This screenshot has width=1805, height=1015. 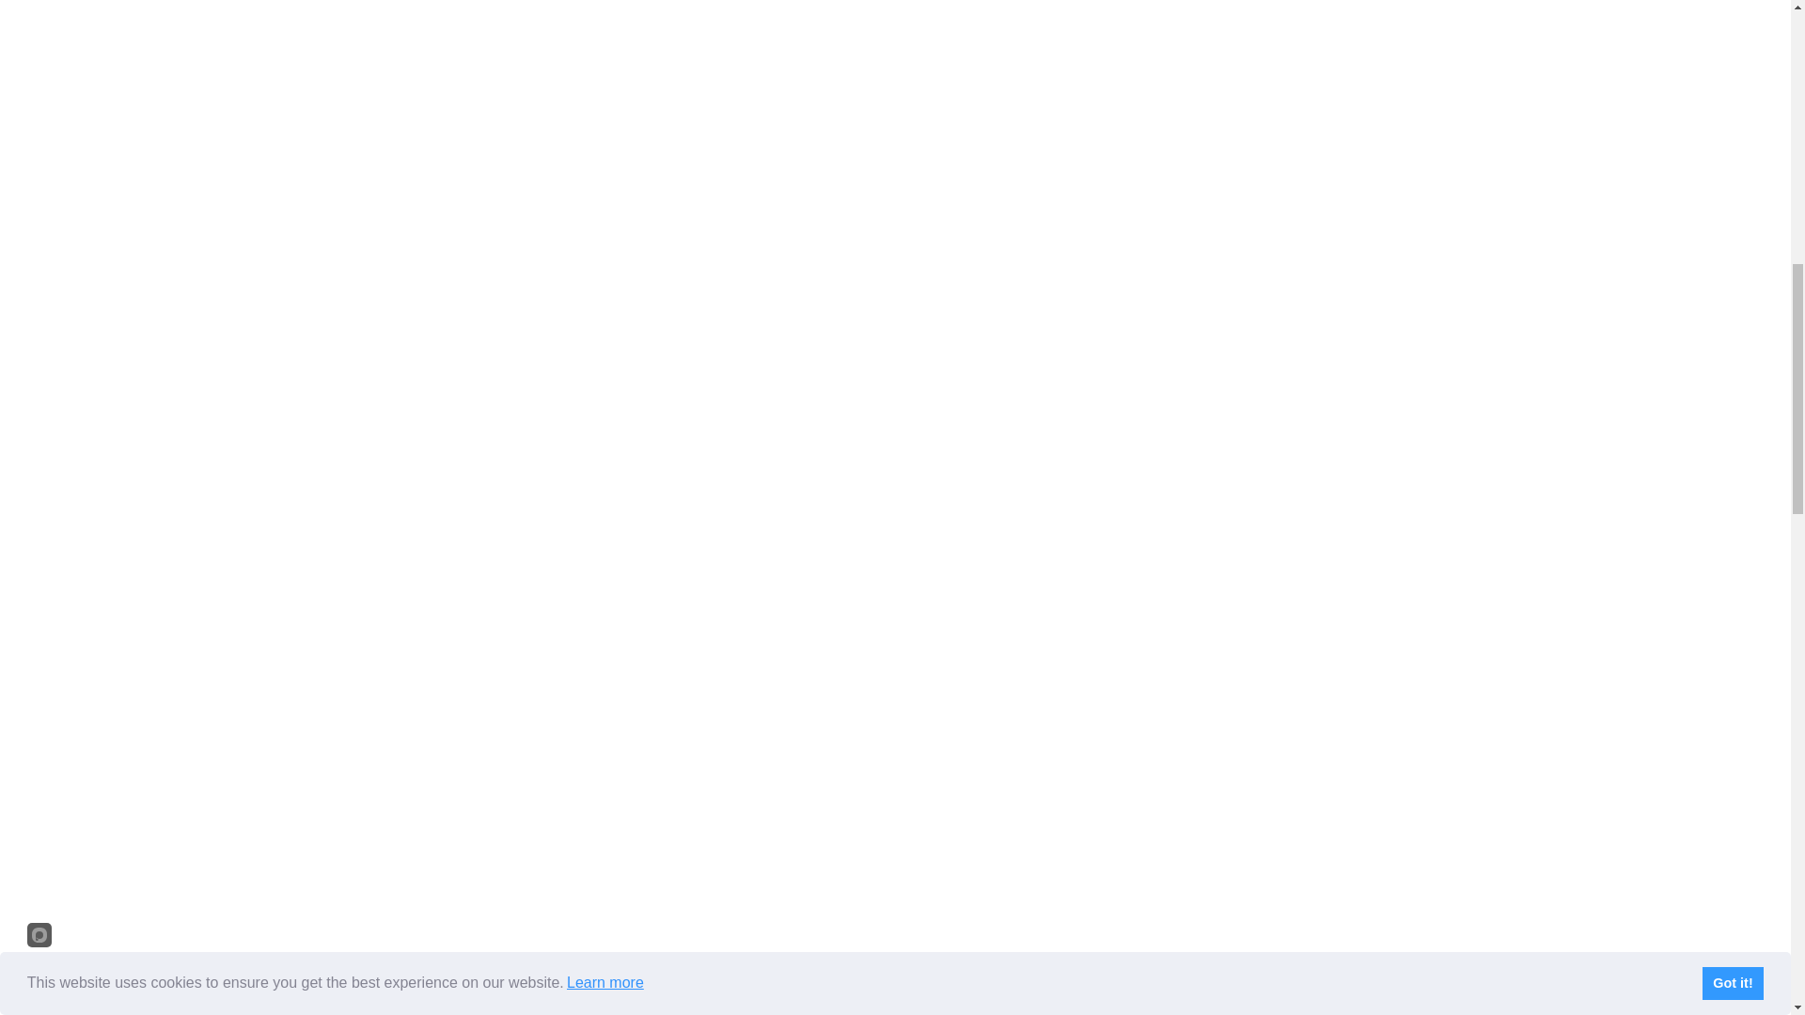 What do you see at coordinates (895, 930) in the screenshot?
I see `Best Seller` at bounding box center [895, 930].